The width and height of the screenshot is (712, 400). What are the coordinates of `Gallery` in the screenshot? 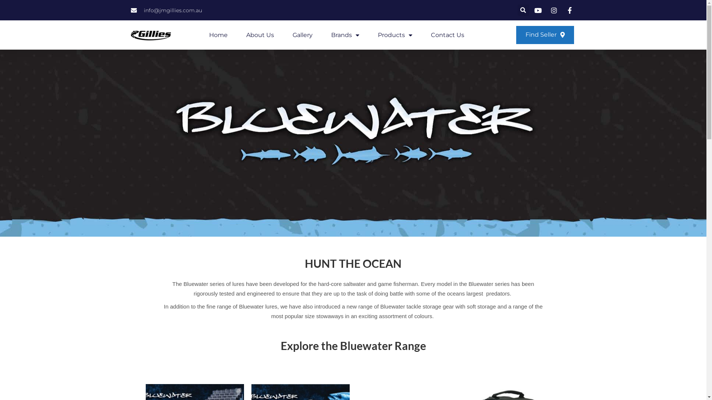 It's located at (303, 35).